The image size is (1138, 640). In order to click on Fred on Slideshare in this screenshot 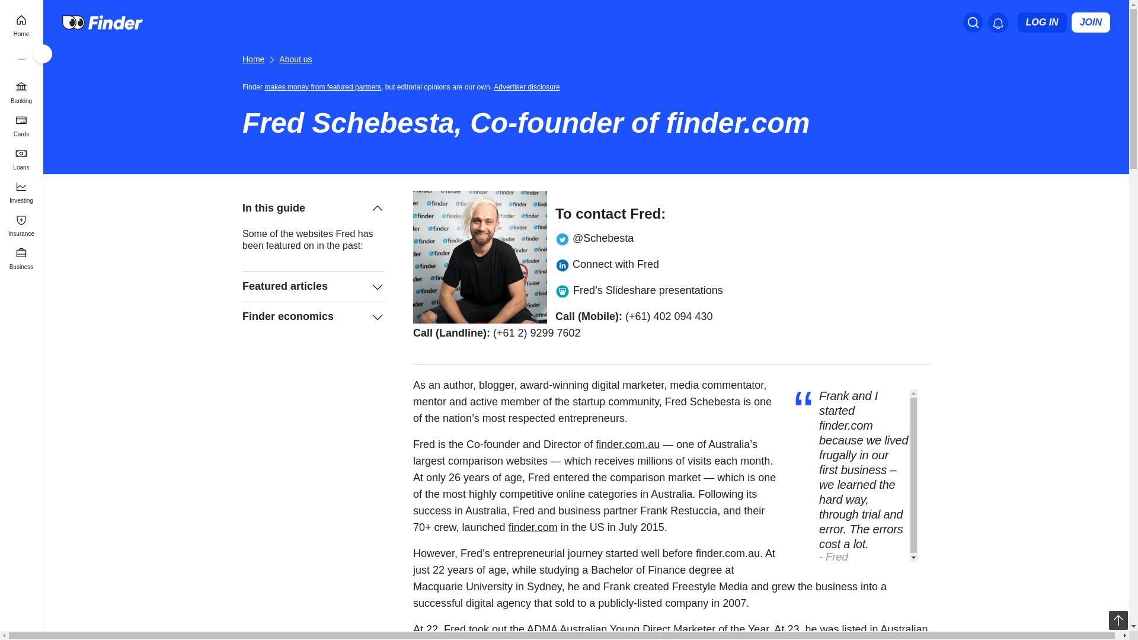, I will do `click(562, 290)`.